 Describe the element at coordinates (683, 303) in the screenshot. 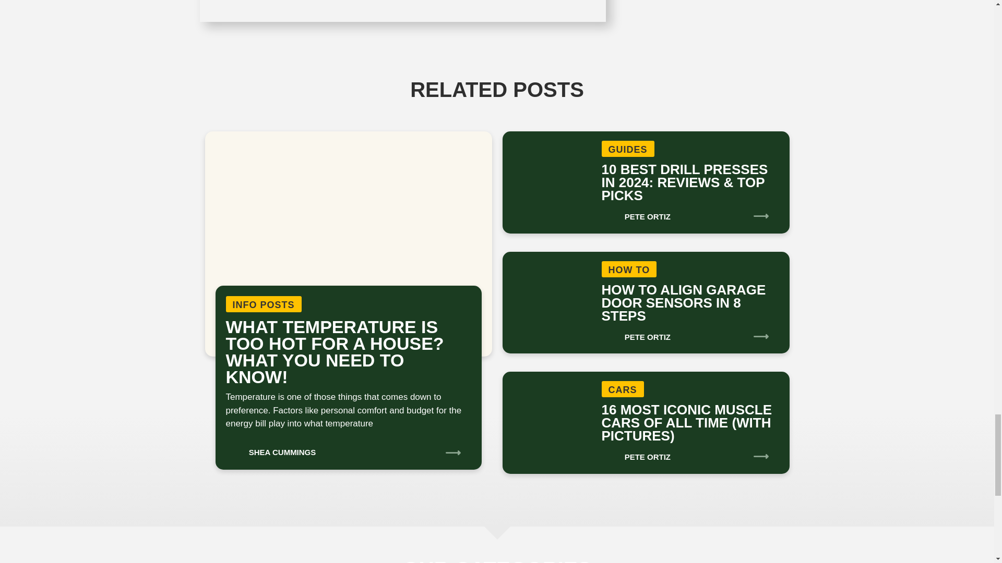

I see `HOW TO ALIGN GARAGE DOOR SENSORS IN 8 STEPS` at that location.